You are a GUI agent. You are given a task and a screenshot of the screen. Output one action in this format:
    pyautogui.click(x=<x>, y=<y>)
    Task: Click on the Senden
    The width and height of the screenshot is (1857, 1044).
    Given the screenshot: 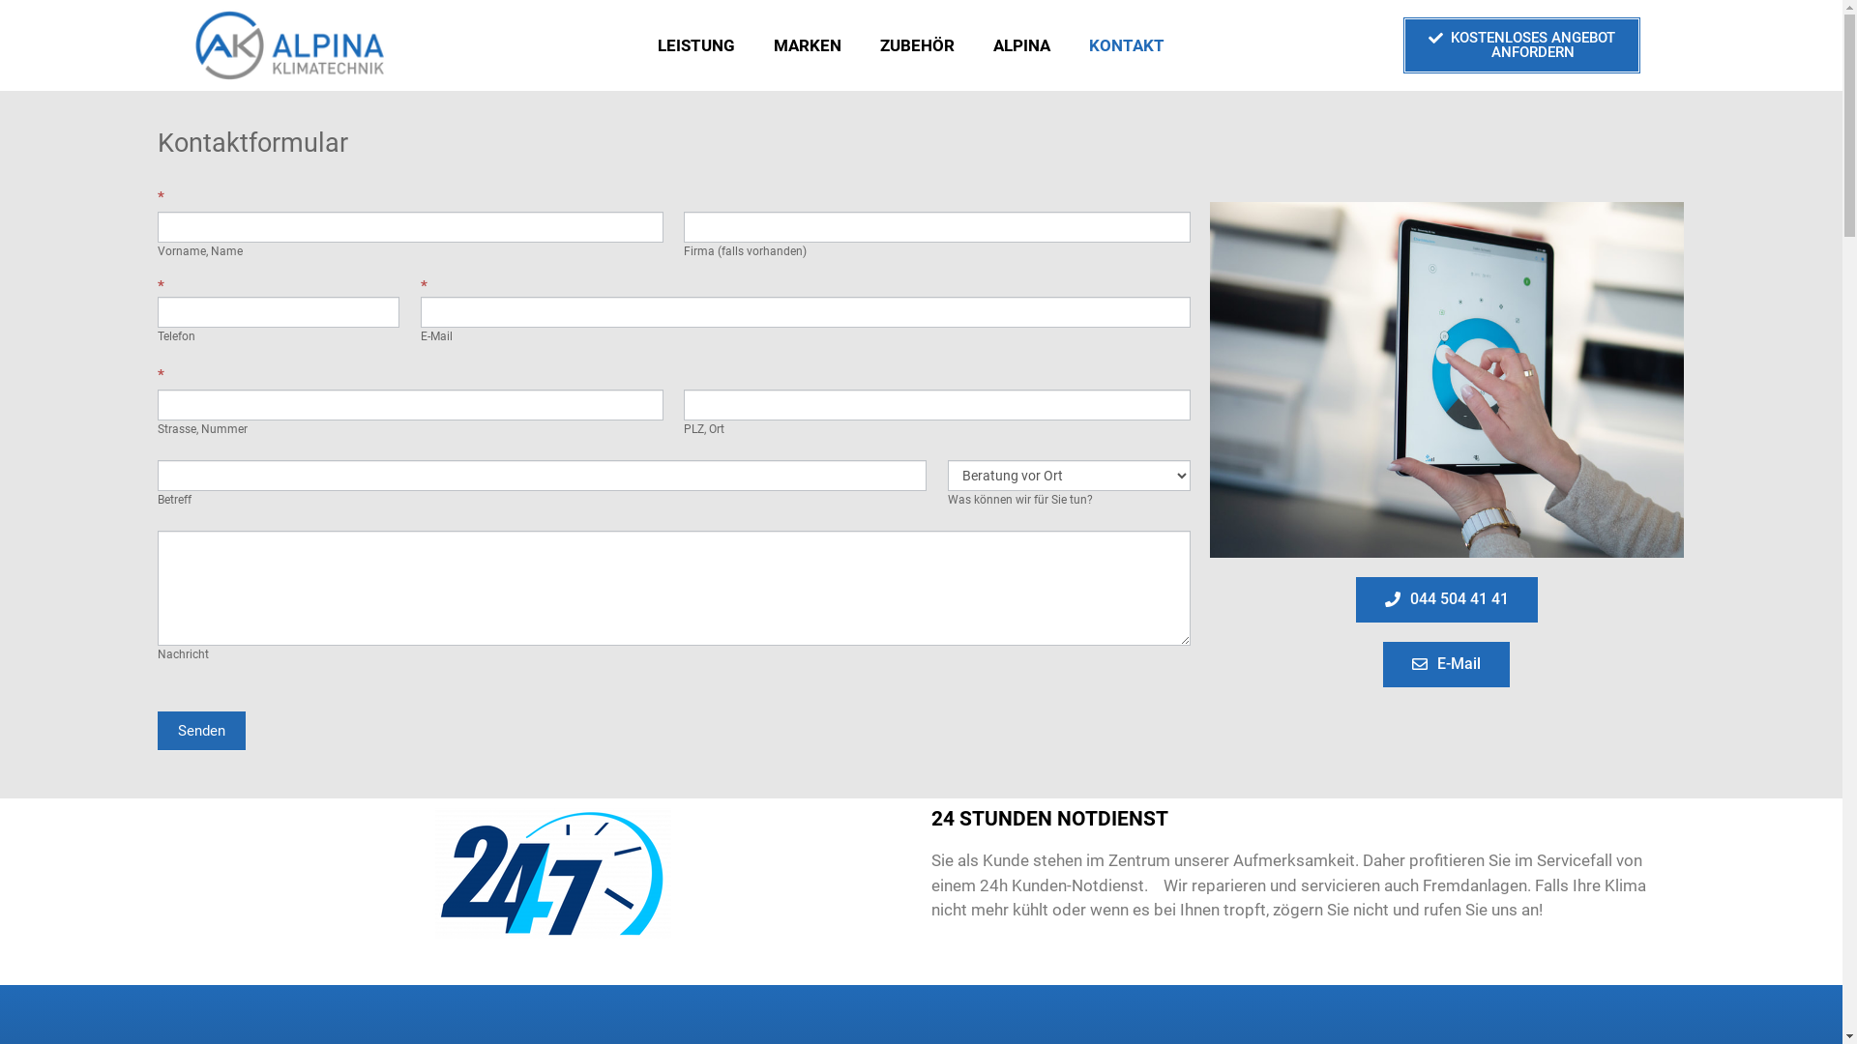 What is the action you would take?
    pyautogui.click(x=201, y=731)
    